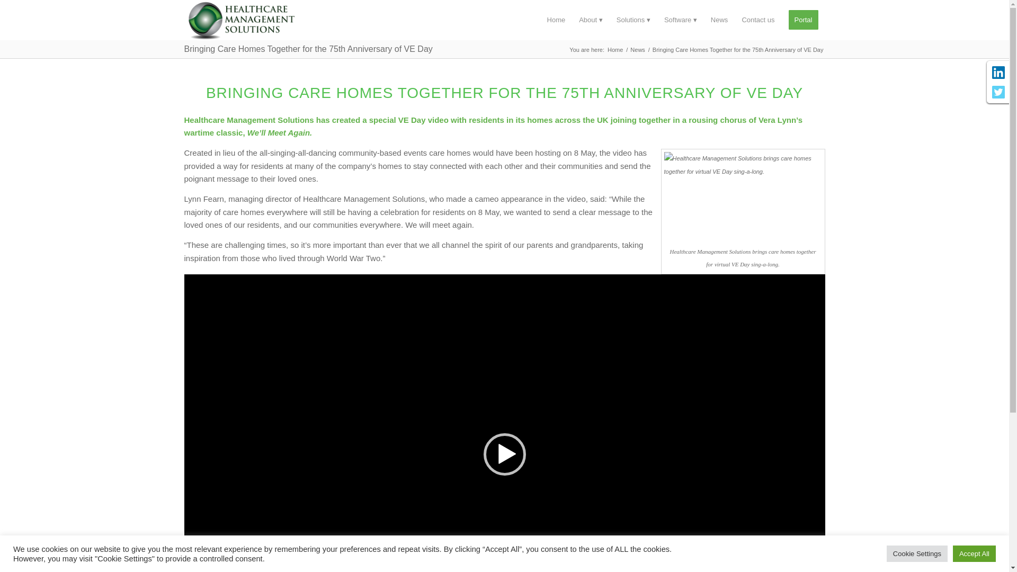 This screenshot has height=572, width=1017. I want to click on Healthcare Management Solutions, so click(615, 50).